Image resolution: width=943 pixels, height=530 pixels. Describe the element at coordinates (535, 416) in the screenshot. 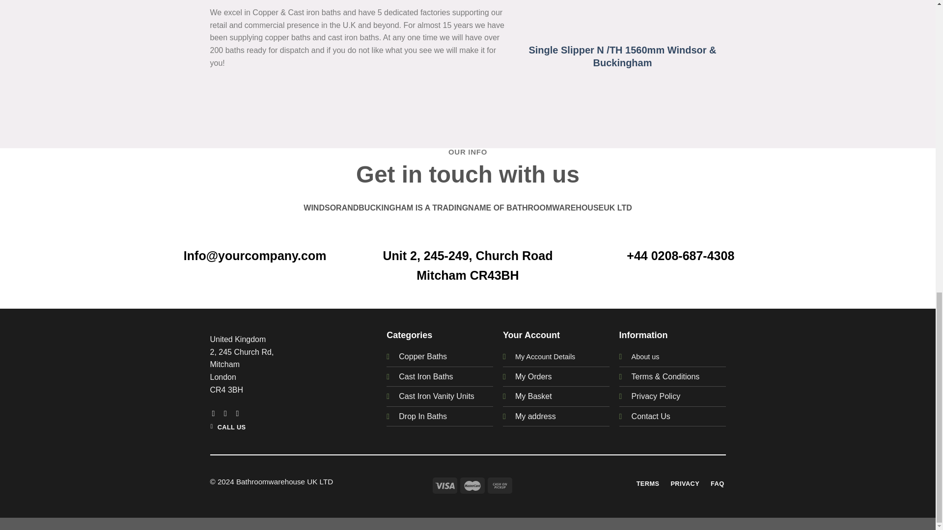

I see `My address` at that location.